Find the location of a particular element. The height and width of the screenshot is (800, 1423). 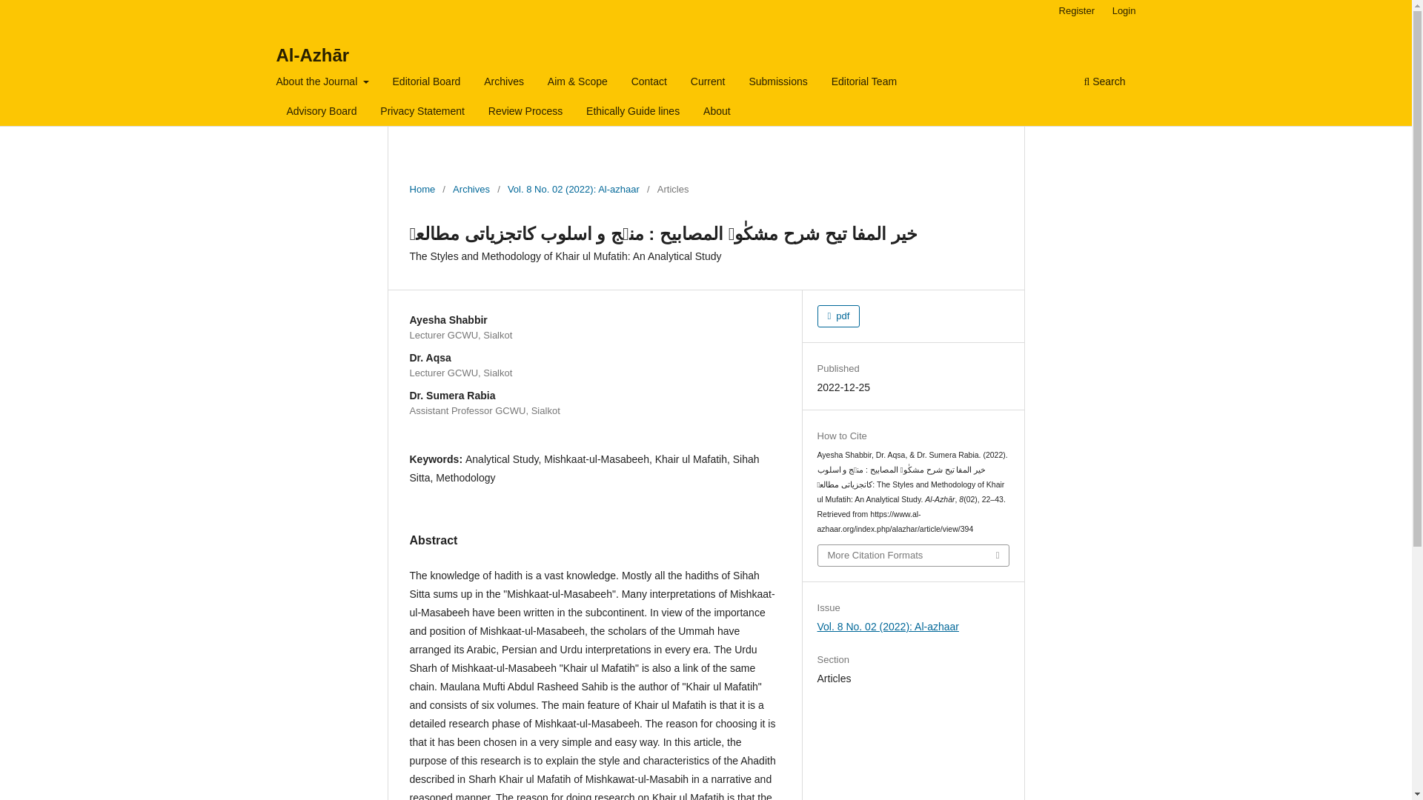

Search is located at coordinates (1104, 83).